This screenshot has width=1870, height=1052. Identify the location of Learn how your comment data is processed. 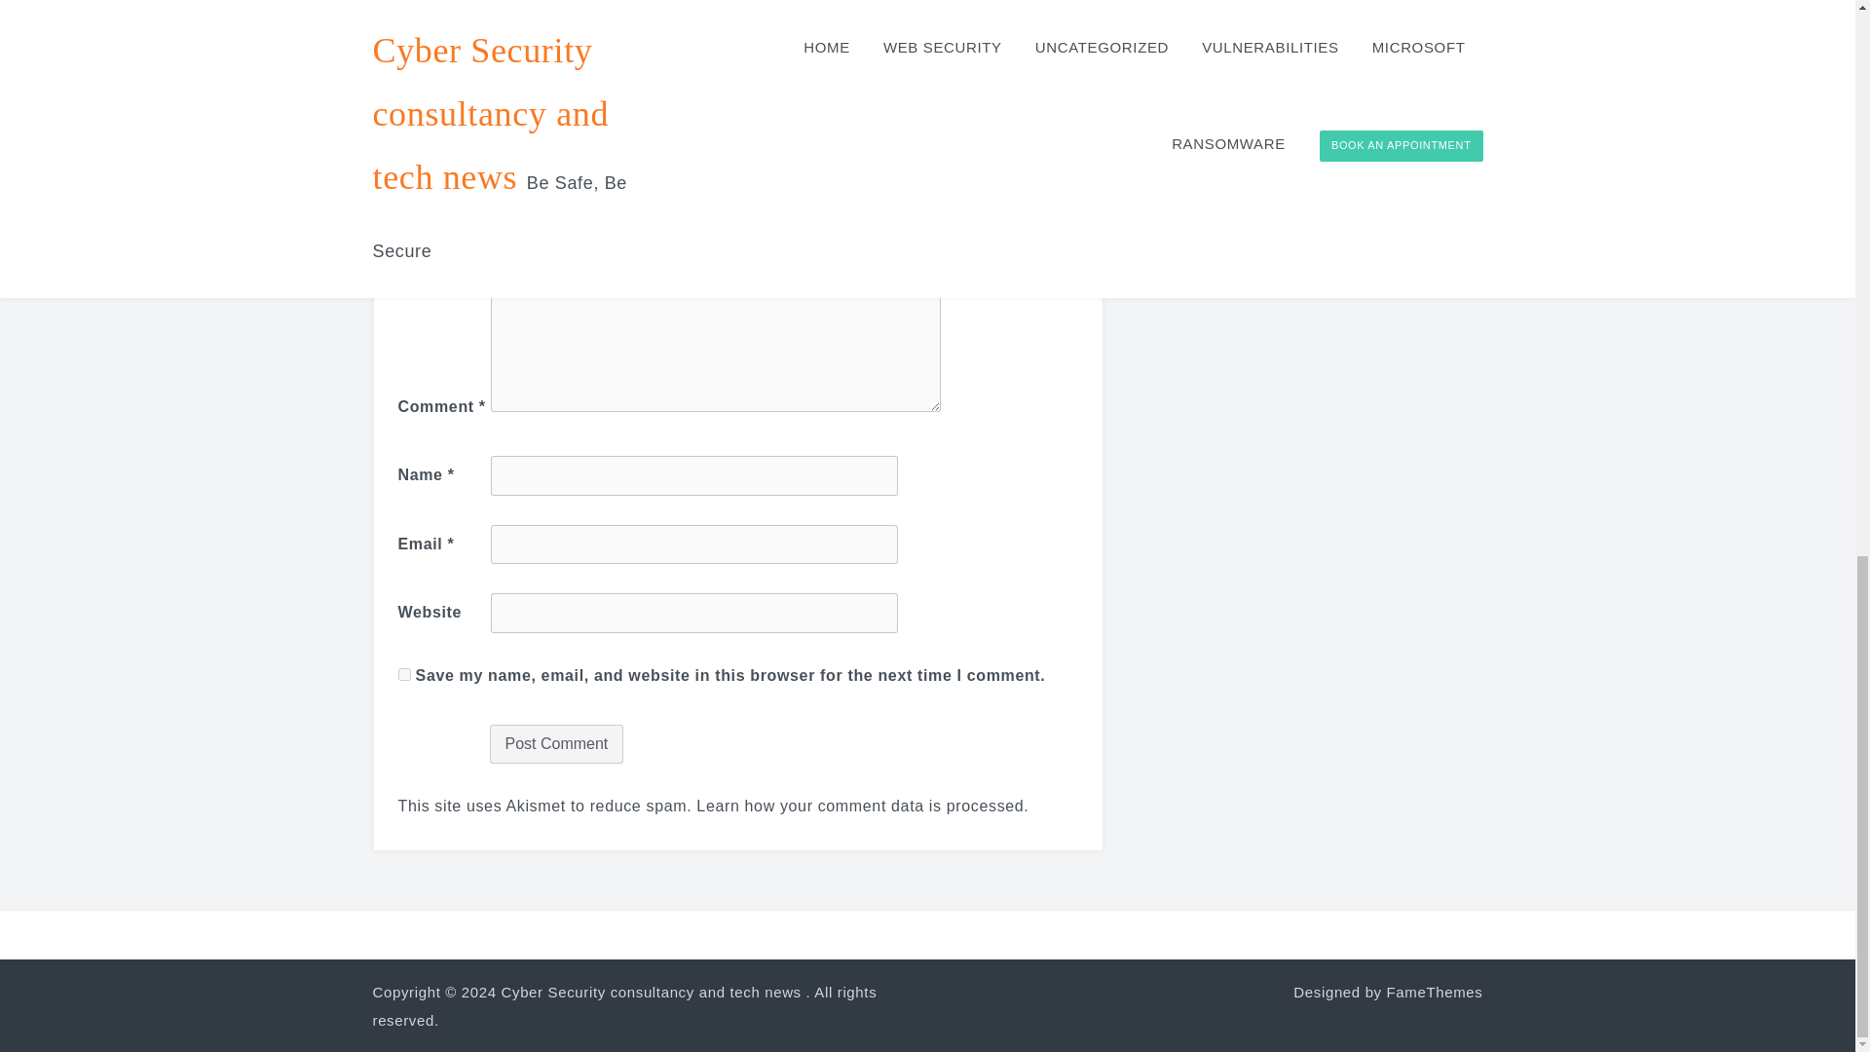
(859, 805).